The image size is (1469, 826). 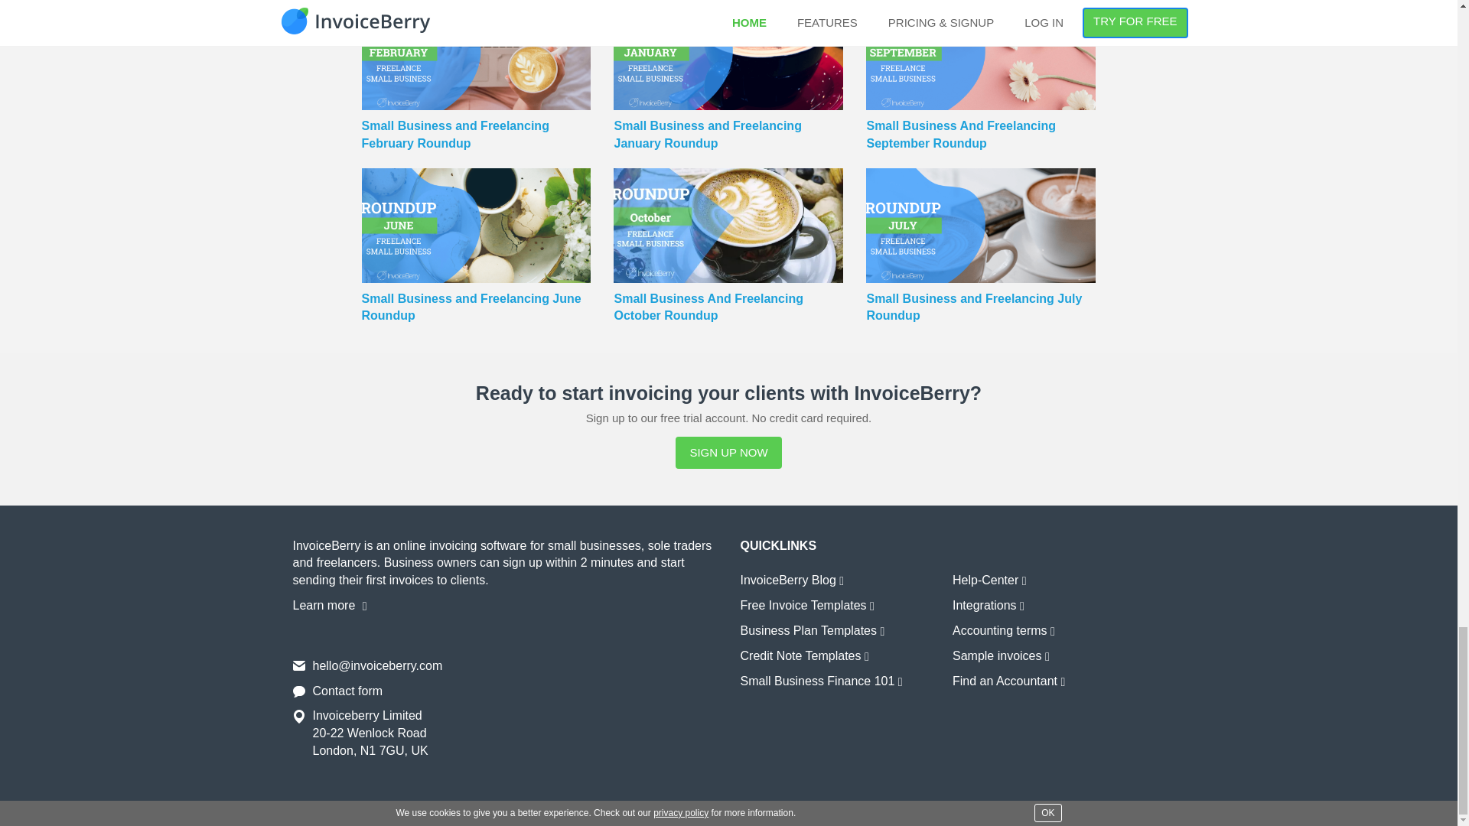 What do you see at coordinates (981, 55) in the screenshot?
I see `Roundup featured image` at bounding box center [981, 55].